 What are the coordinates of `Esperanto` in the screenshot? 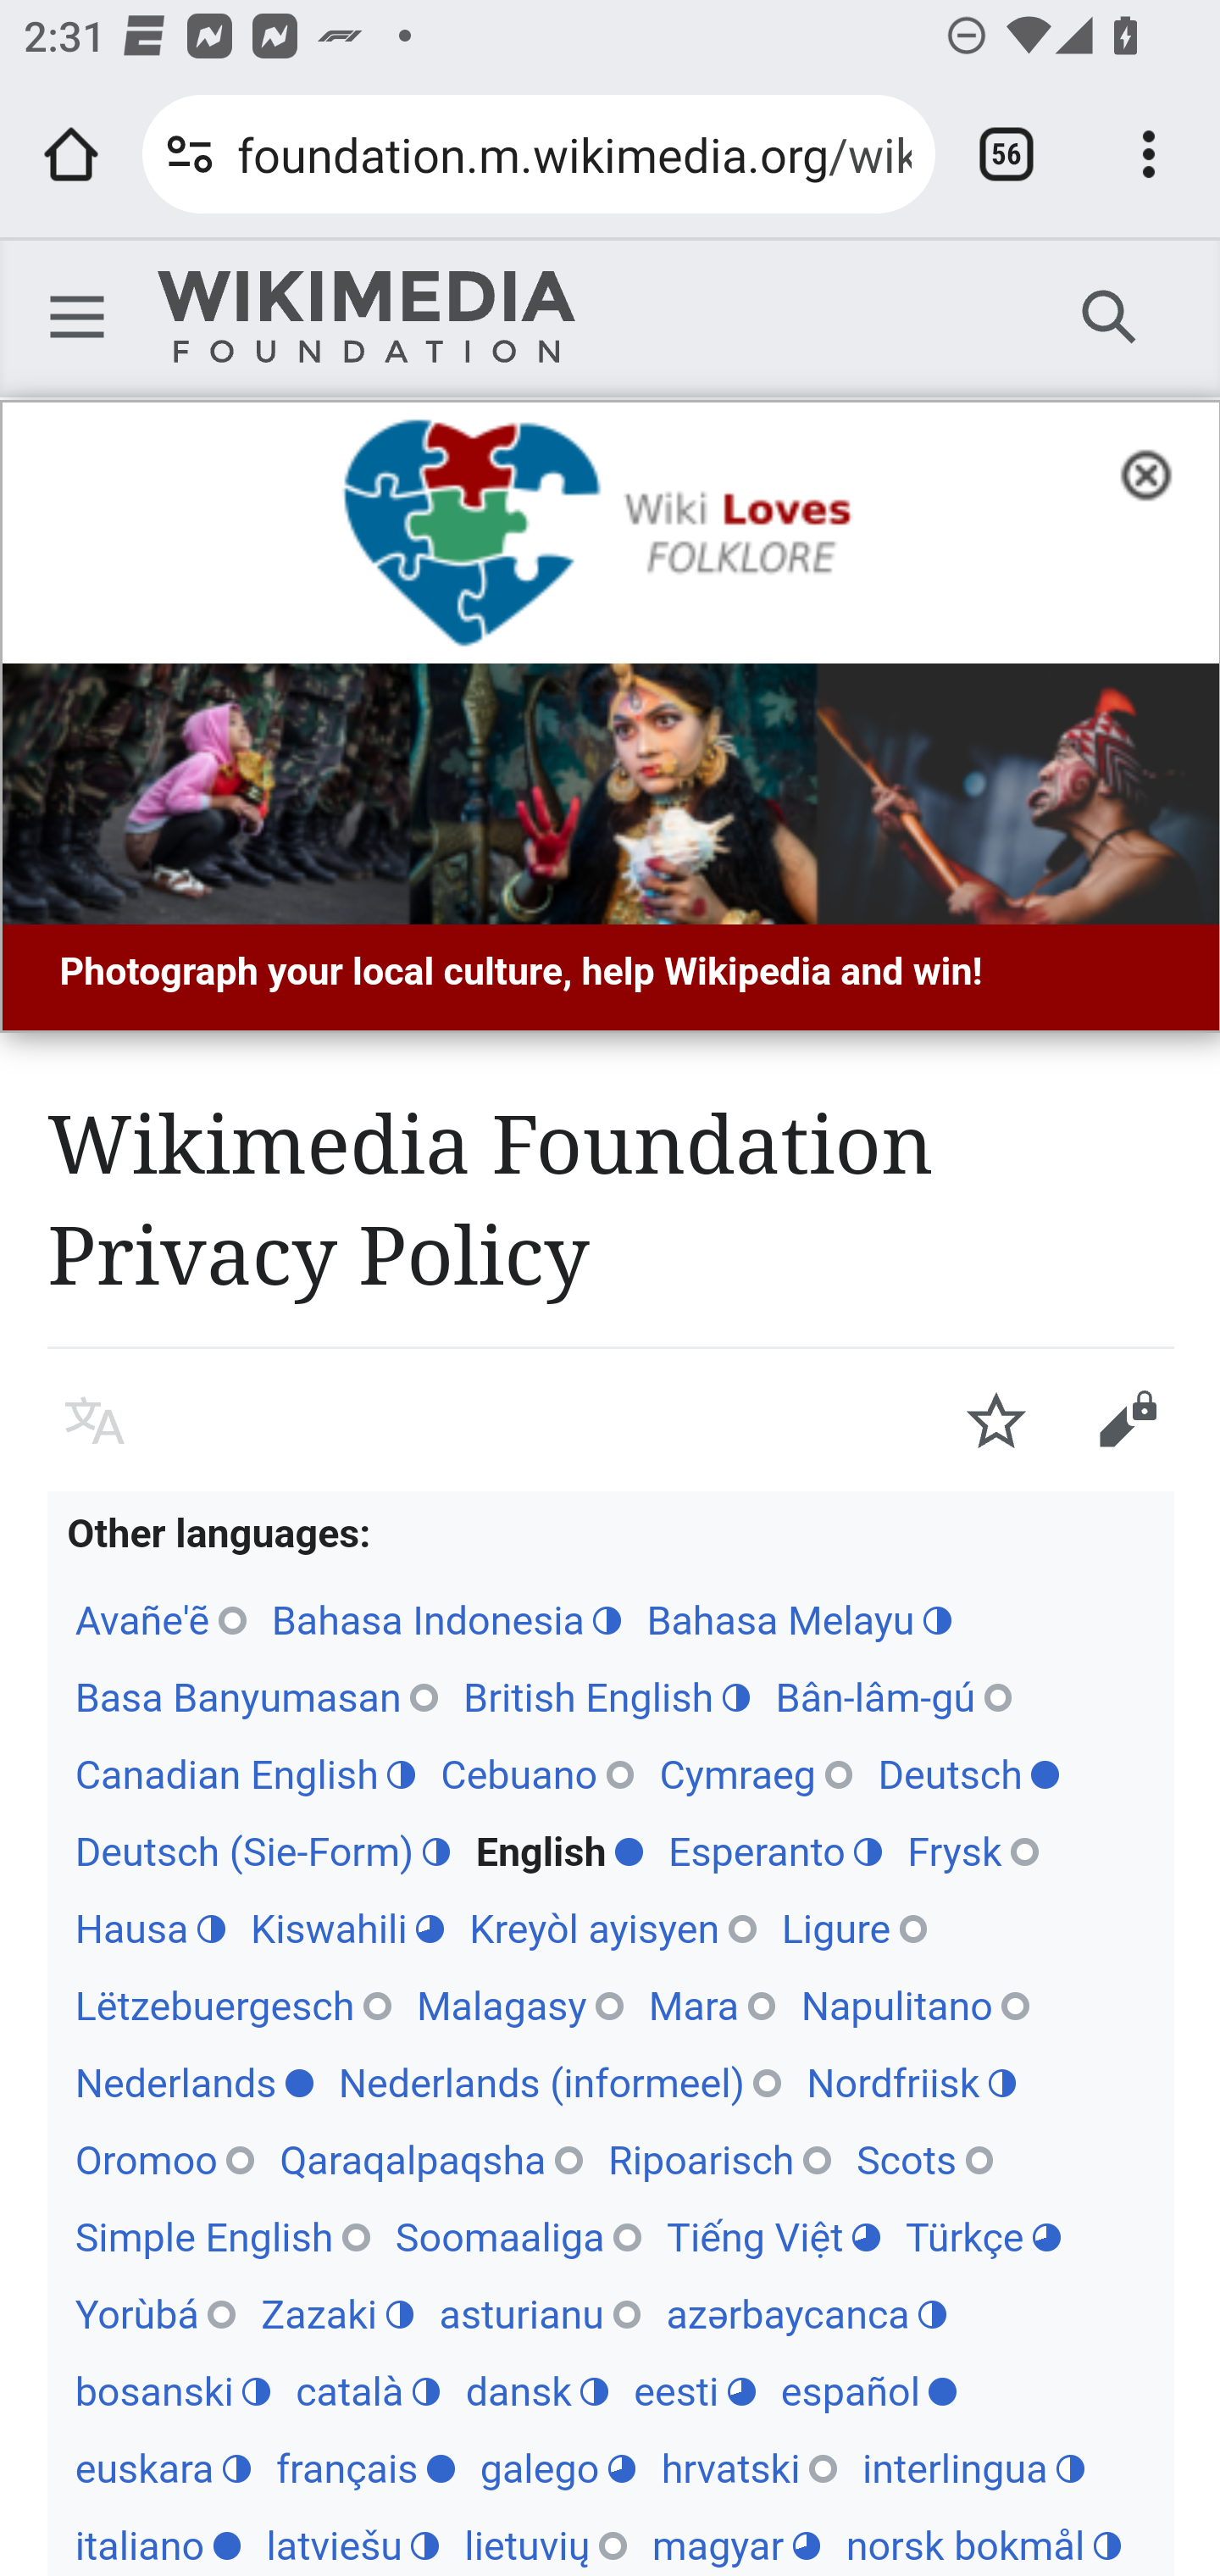 It's located at (774, 1852).